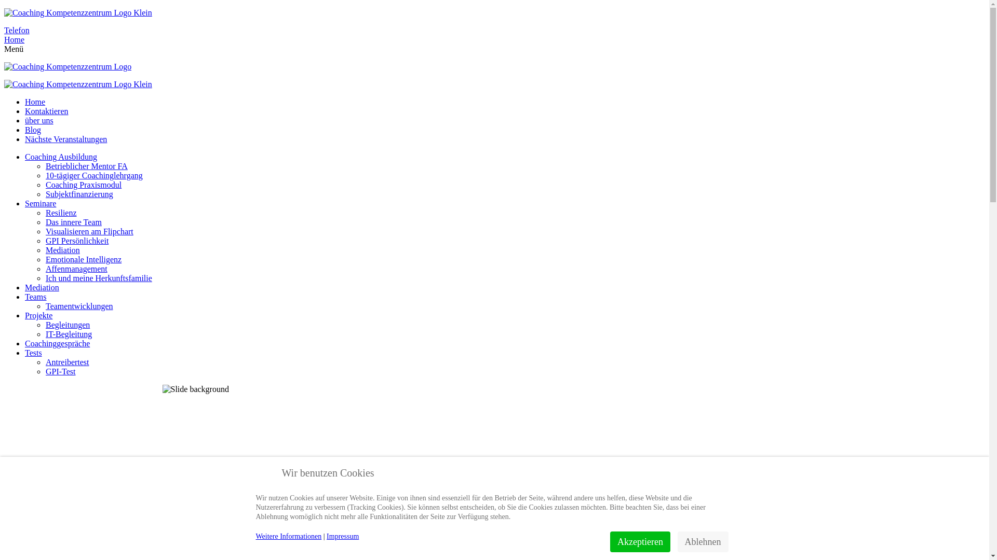  I want to click on Akzeptieren, so click(640, 542).